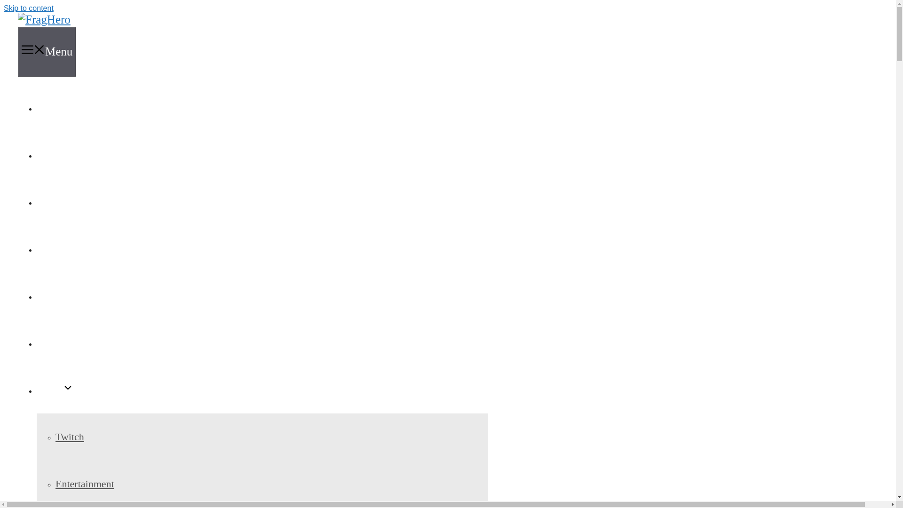 Image resolution: width=903 pixels, height=508 pixels. What do you see at coordinates (81, 342) in the screenshot?
I see `Hardware Reviews` at bounding box center [81, 342].